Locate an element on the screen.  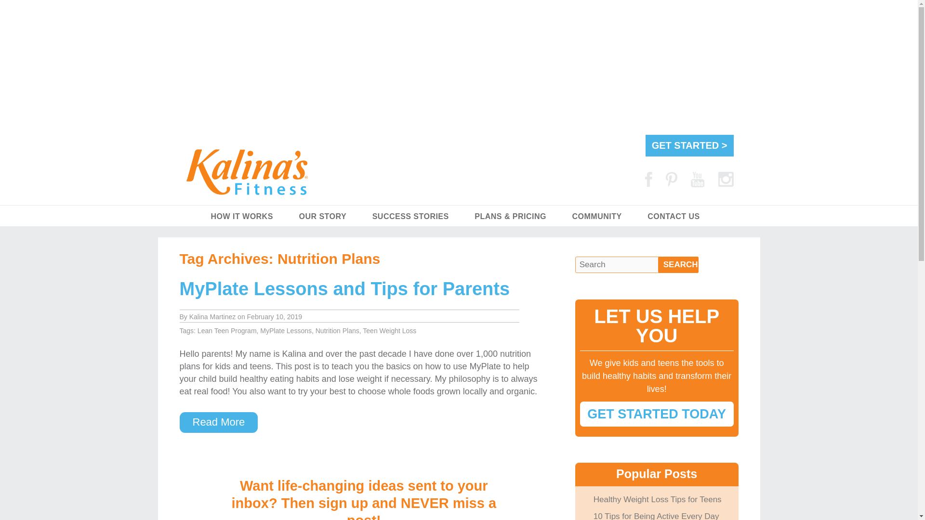
SUCCESS STORIES is located at coordinates (410, 216).